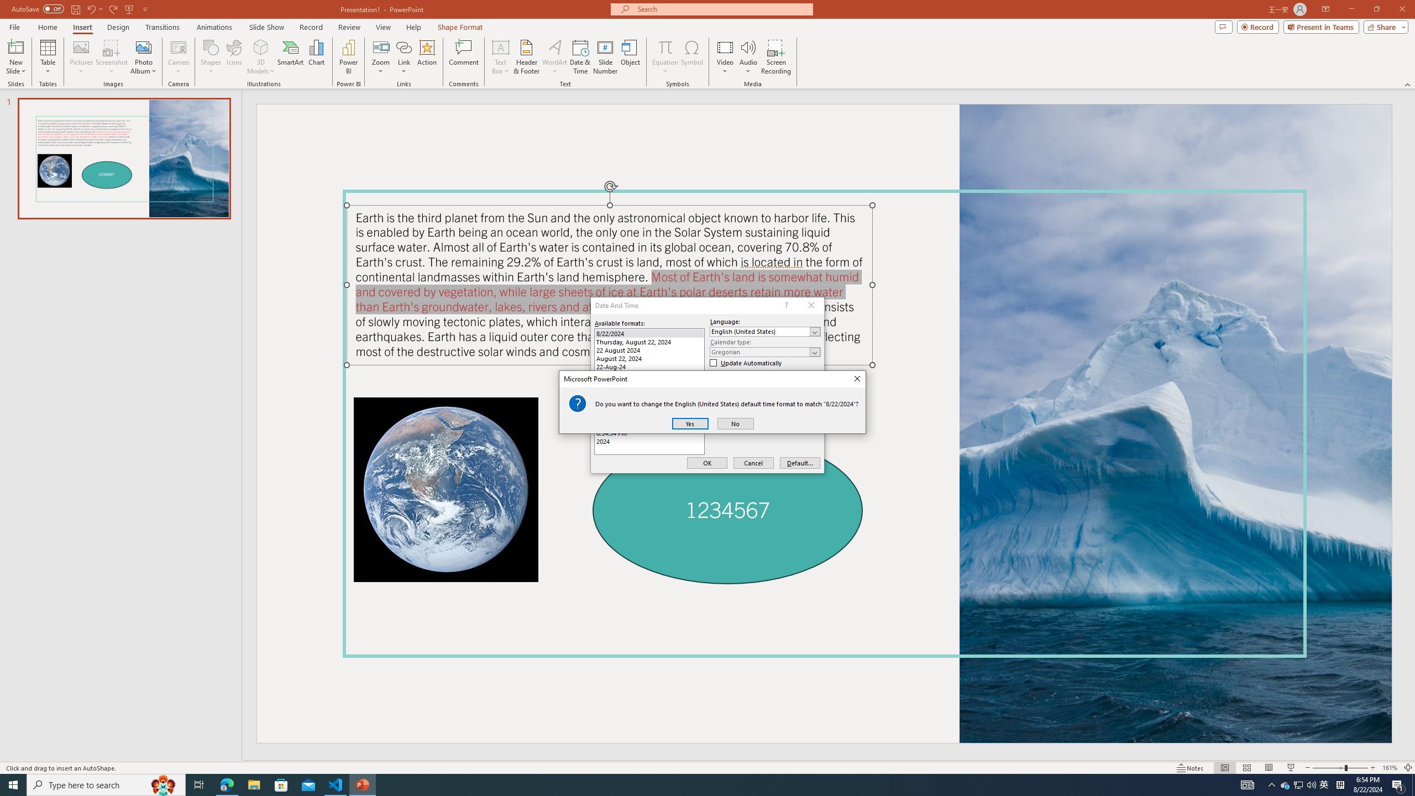  I want to click on Chart..., so click(47, 27).